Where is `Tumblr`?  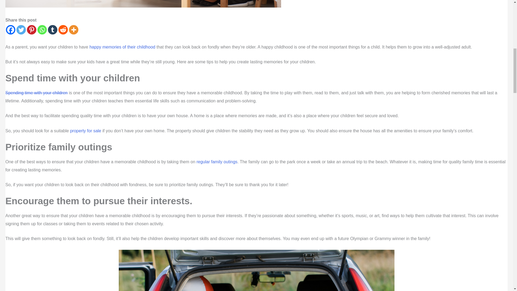
Tumblr is located at coordinates (53, 30).